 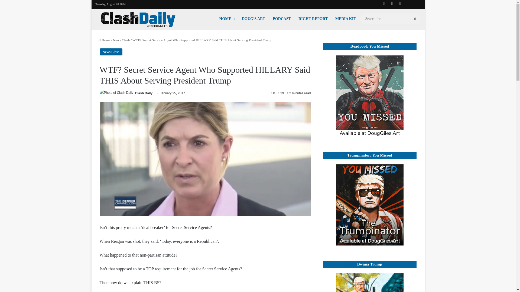 I want to click on Search for, so click(x=390, y=19).